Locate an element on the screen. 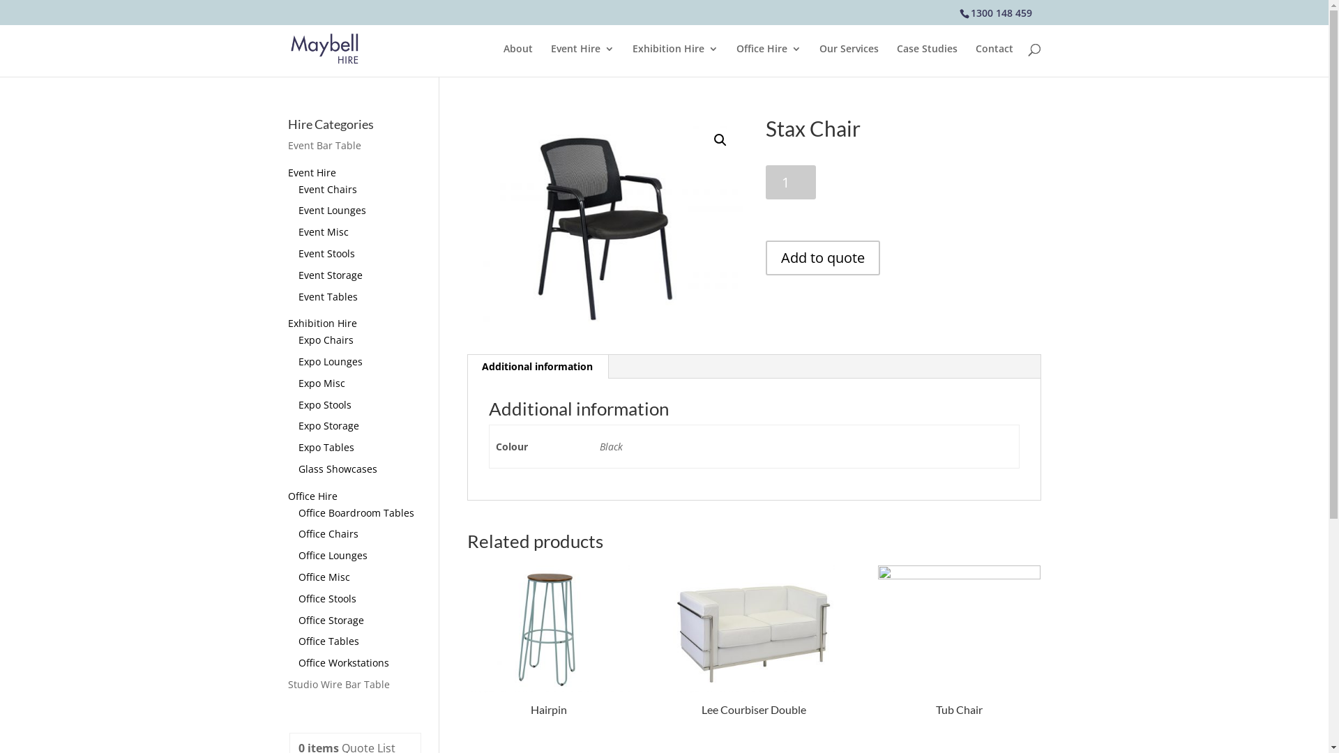  Event Tables is located at coordinates (328, 297).